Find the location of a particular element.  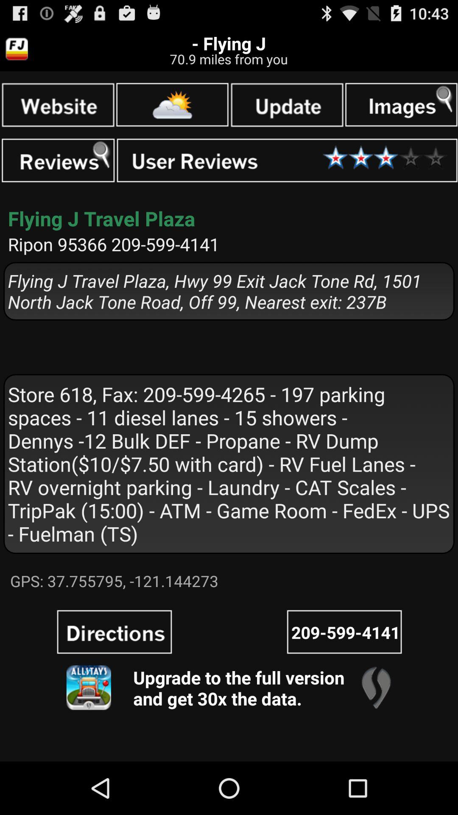

it was ok is located at coordinates (287, 160).